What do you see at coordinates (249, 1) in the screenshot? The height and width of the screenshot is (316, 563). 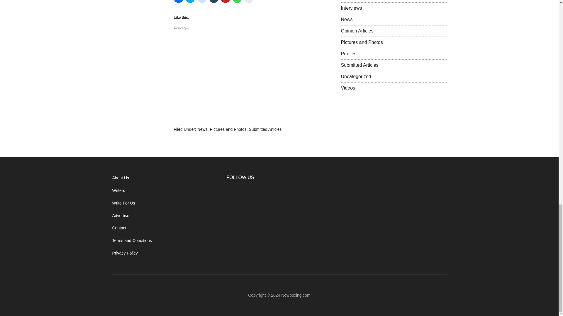 I see `Click to email a link to a friend` at bounding box center [249, 1].